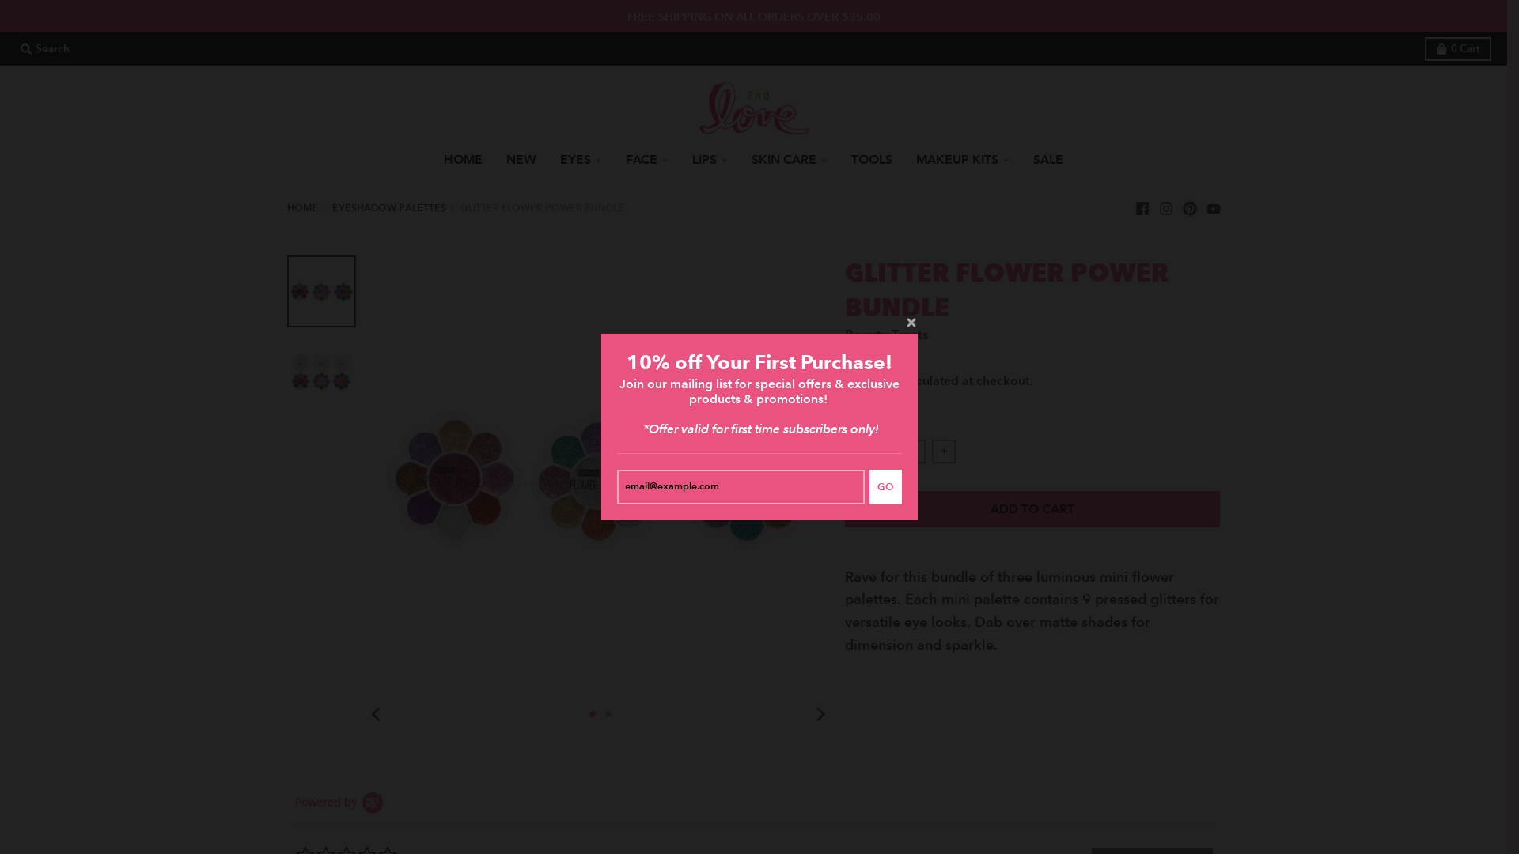 The height and width of the screenshot is (854, 1519). I want to click on FACE, so click(647, 160).